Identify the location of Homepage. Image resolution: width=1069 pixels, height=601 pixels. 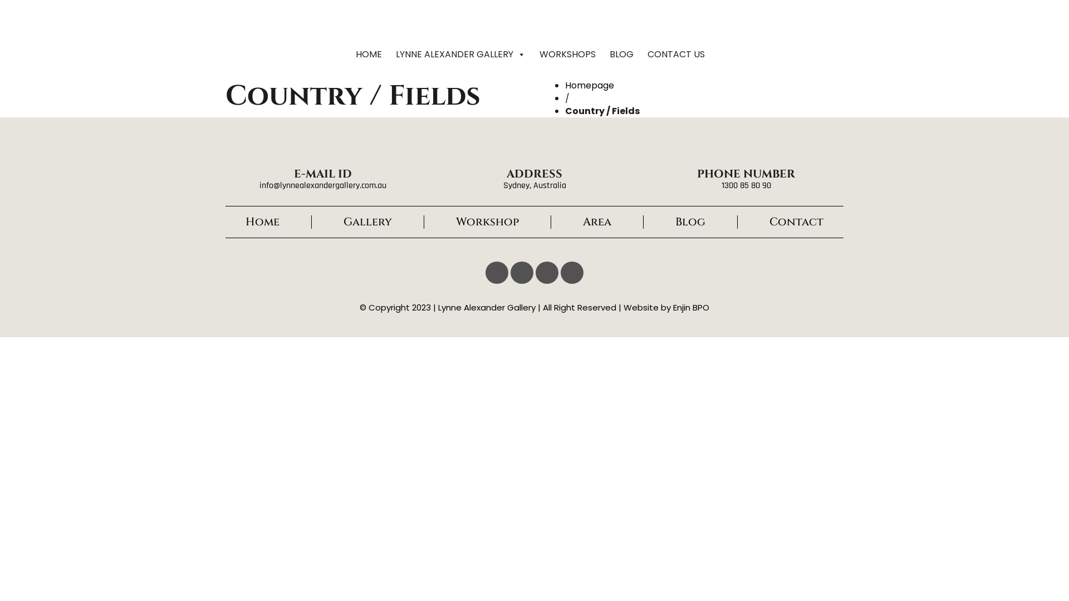
(590, 86).